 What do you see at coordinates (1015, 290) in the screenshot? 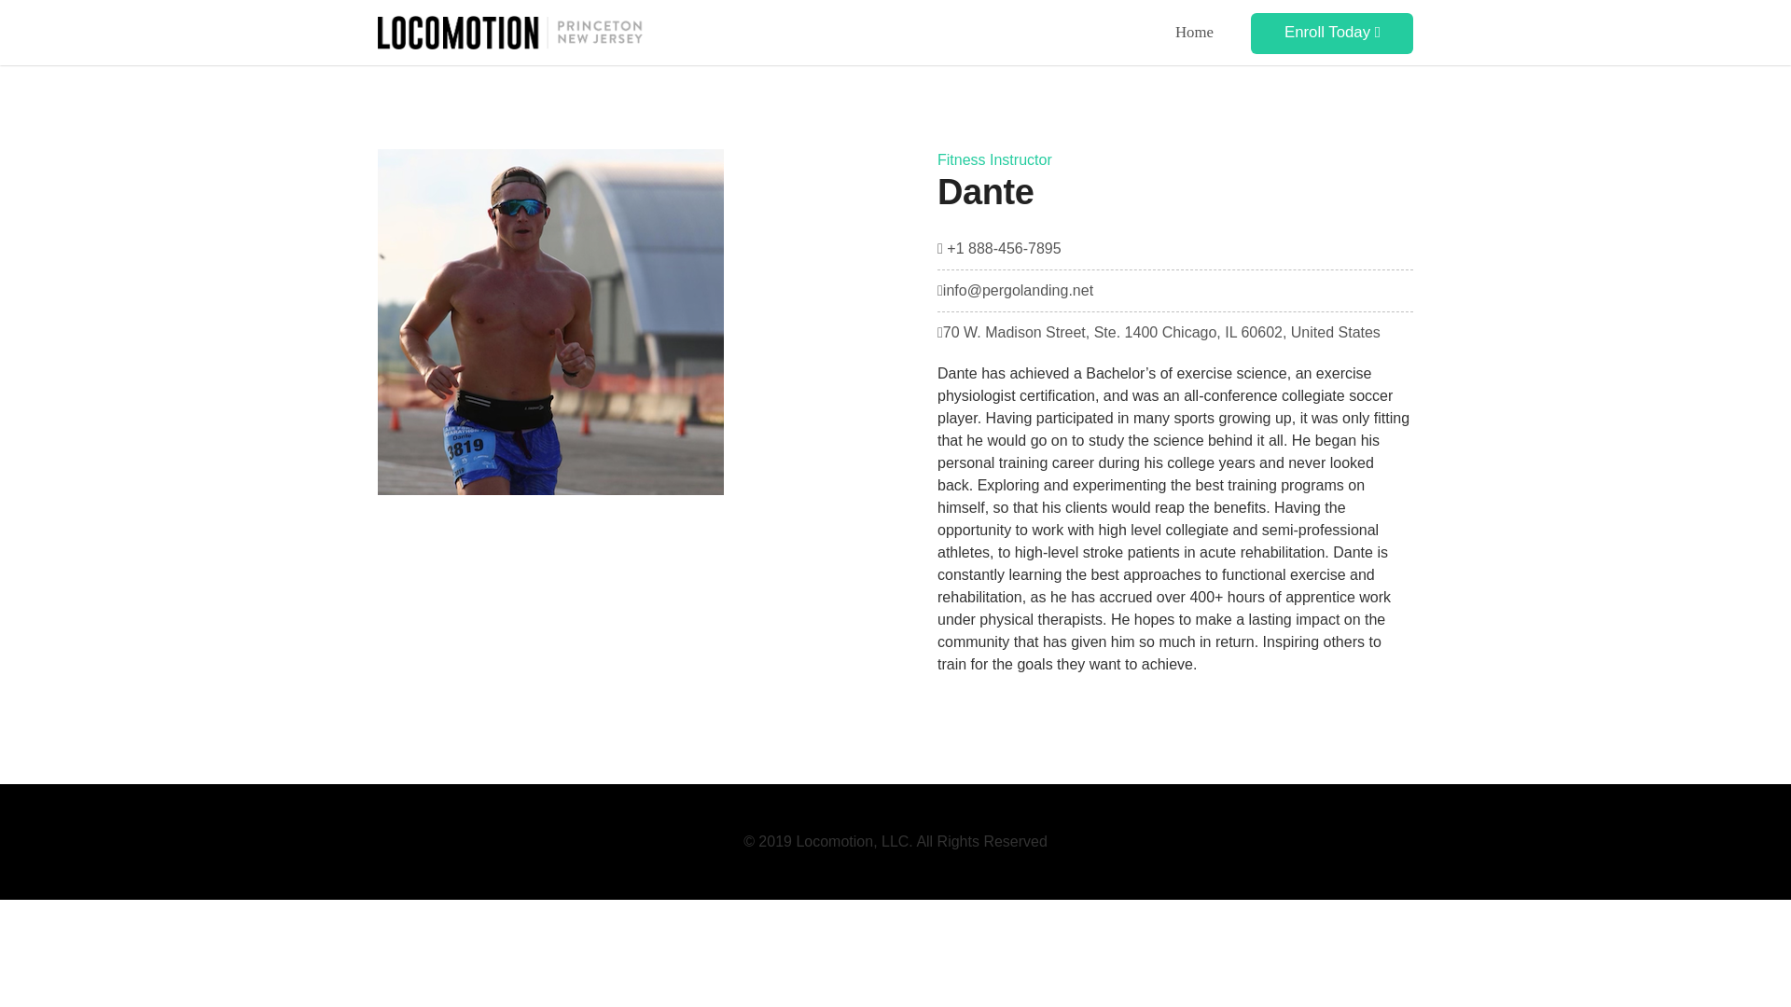
I see `Email Address` at bounding box center [1015, 290].